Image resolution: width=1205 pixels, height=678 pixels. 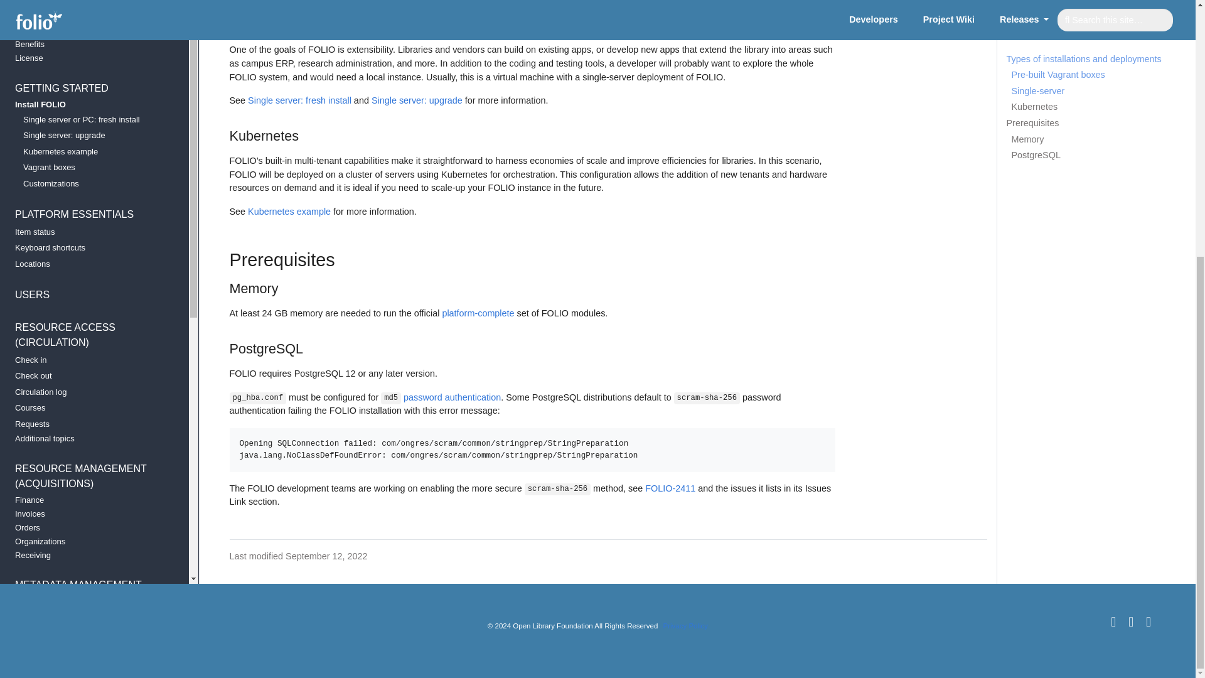 I want to click on Additional topics, so click(x=89, y=118).